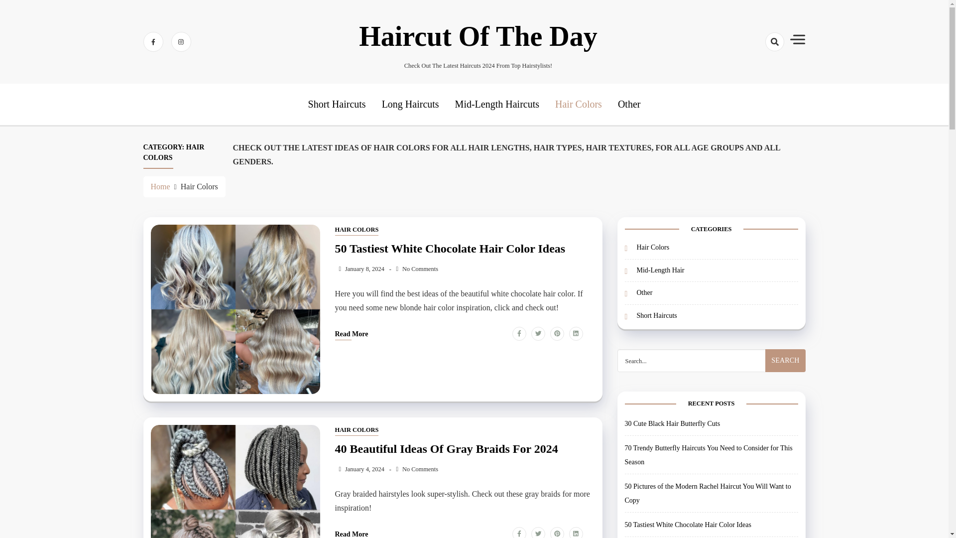 The width and height of the screenshot is (956, 538). I want to click on Hair Colors, so click(579, 104).